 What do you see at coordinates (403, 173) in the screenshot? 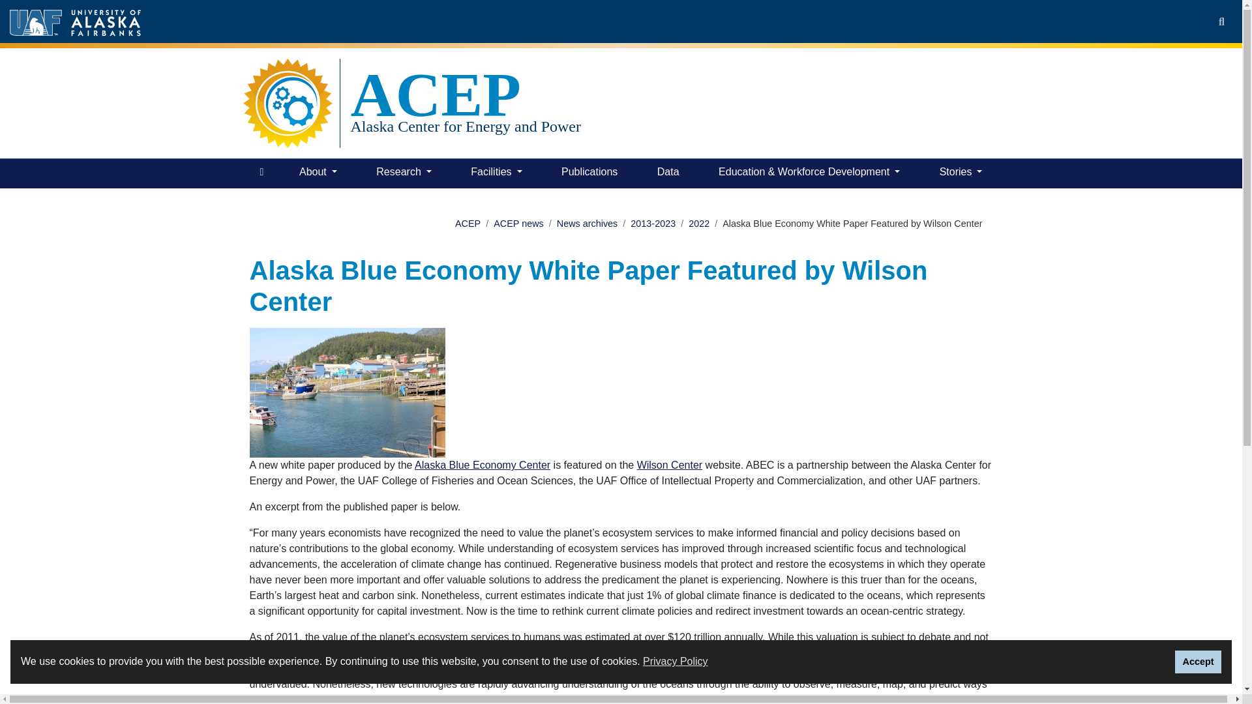
I see `Research` at bounding box center [403, 173].